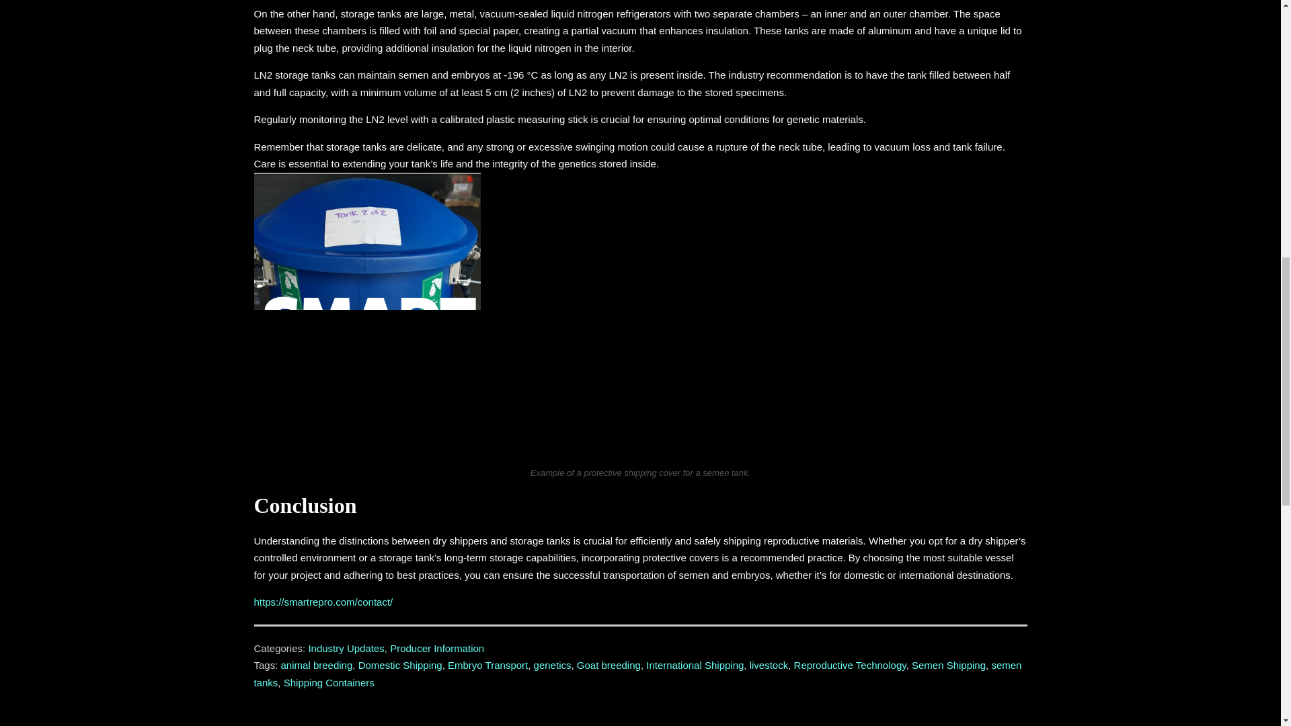  I want to click on Domestic Shipping, so click(401, 664).